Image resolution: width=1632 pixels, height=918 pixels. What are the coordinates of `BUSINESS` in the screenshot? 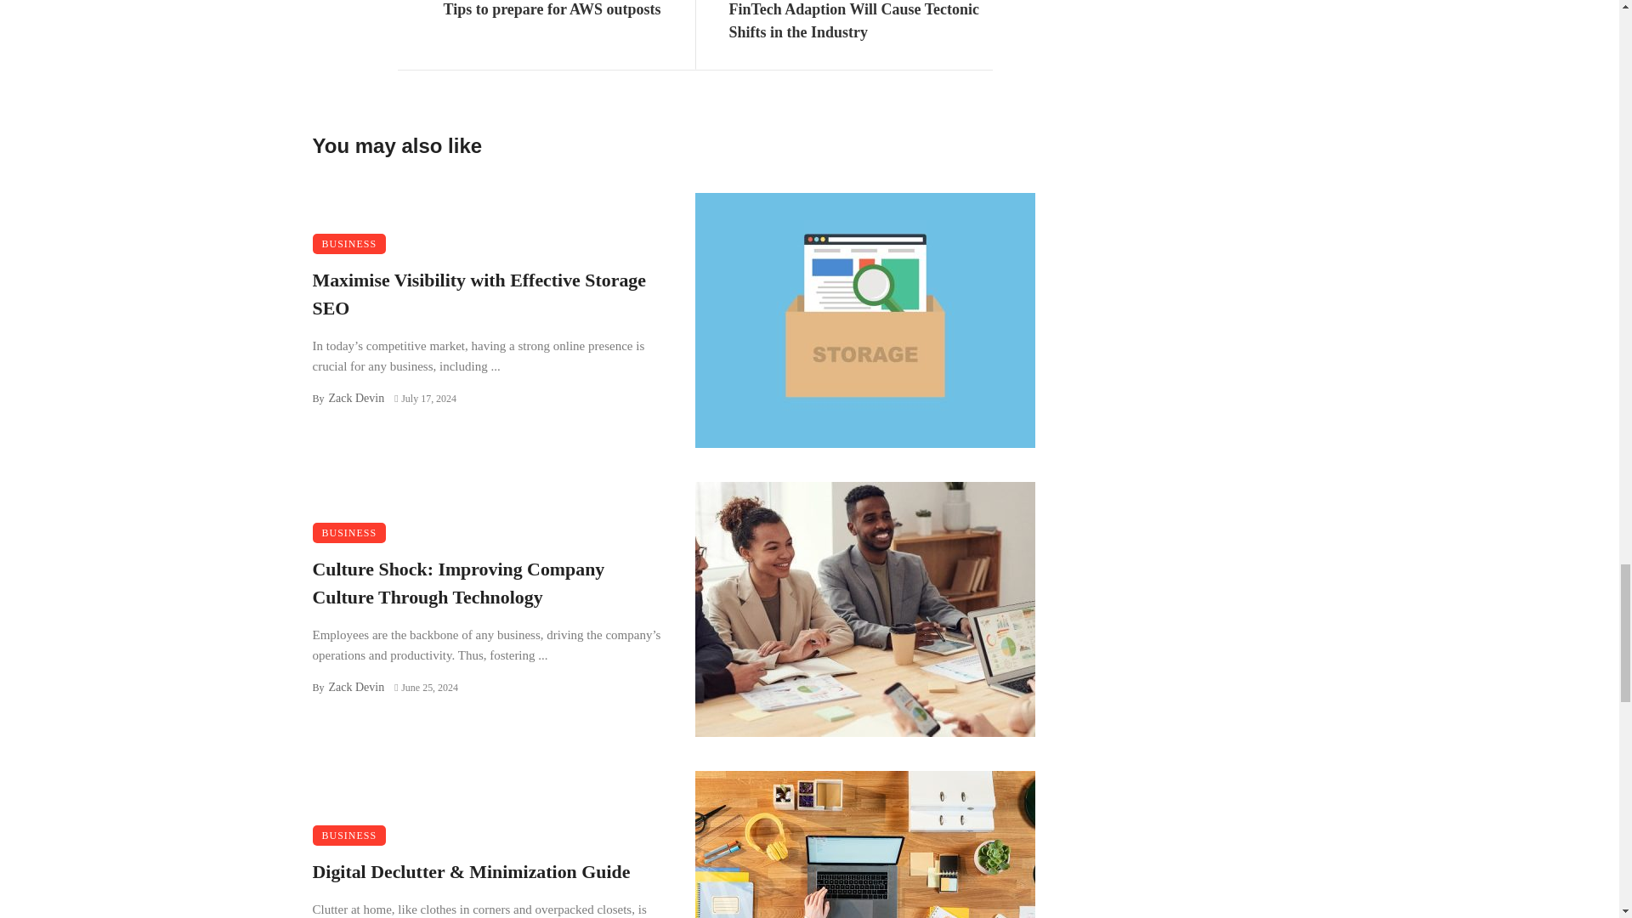 It's located at (350, 532).